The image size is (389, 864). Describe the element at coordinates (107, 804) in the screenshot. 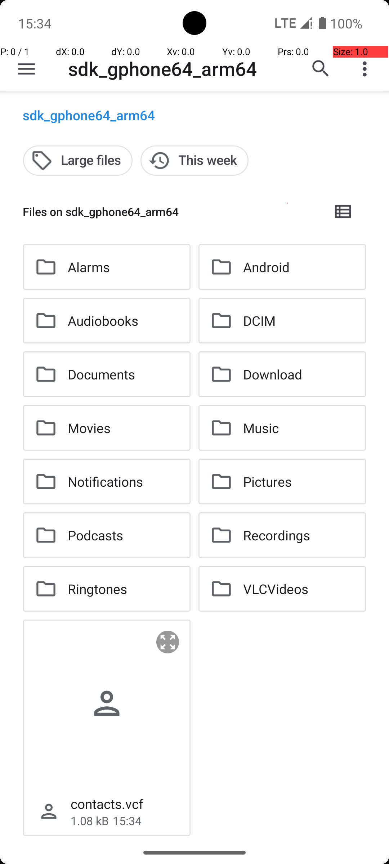

I see `contacts.vcf` at that location.